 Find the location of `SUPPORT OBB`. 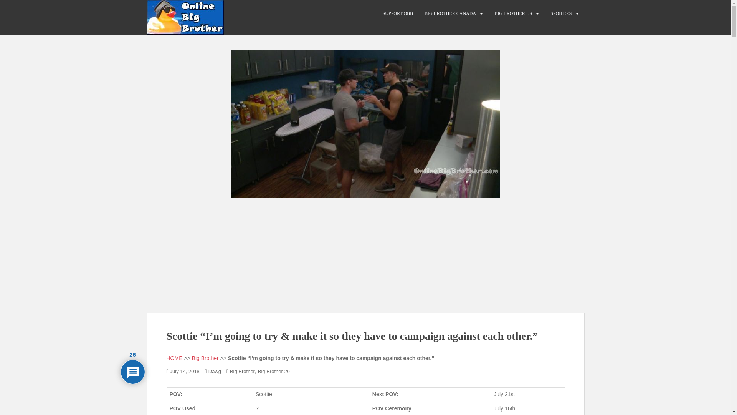

SUPPORT OBB is located at coordinates (398, 13).